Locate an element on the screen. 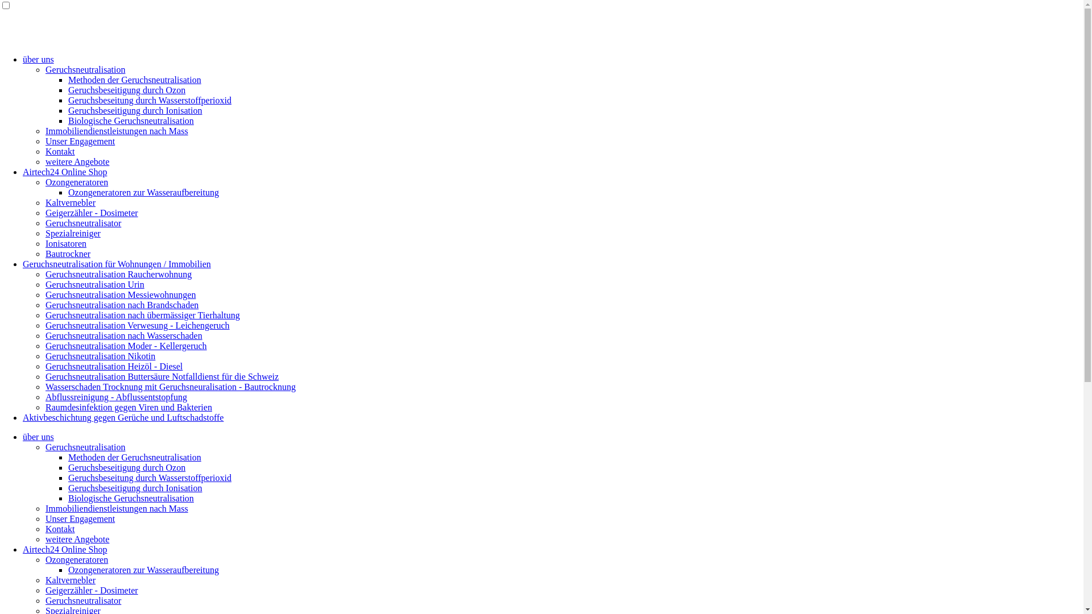 The image size is (1092, 614). Kaltvernebler is located at coordinates (71, 202).